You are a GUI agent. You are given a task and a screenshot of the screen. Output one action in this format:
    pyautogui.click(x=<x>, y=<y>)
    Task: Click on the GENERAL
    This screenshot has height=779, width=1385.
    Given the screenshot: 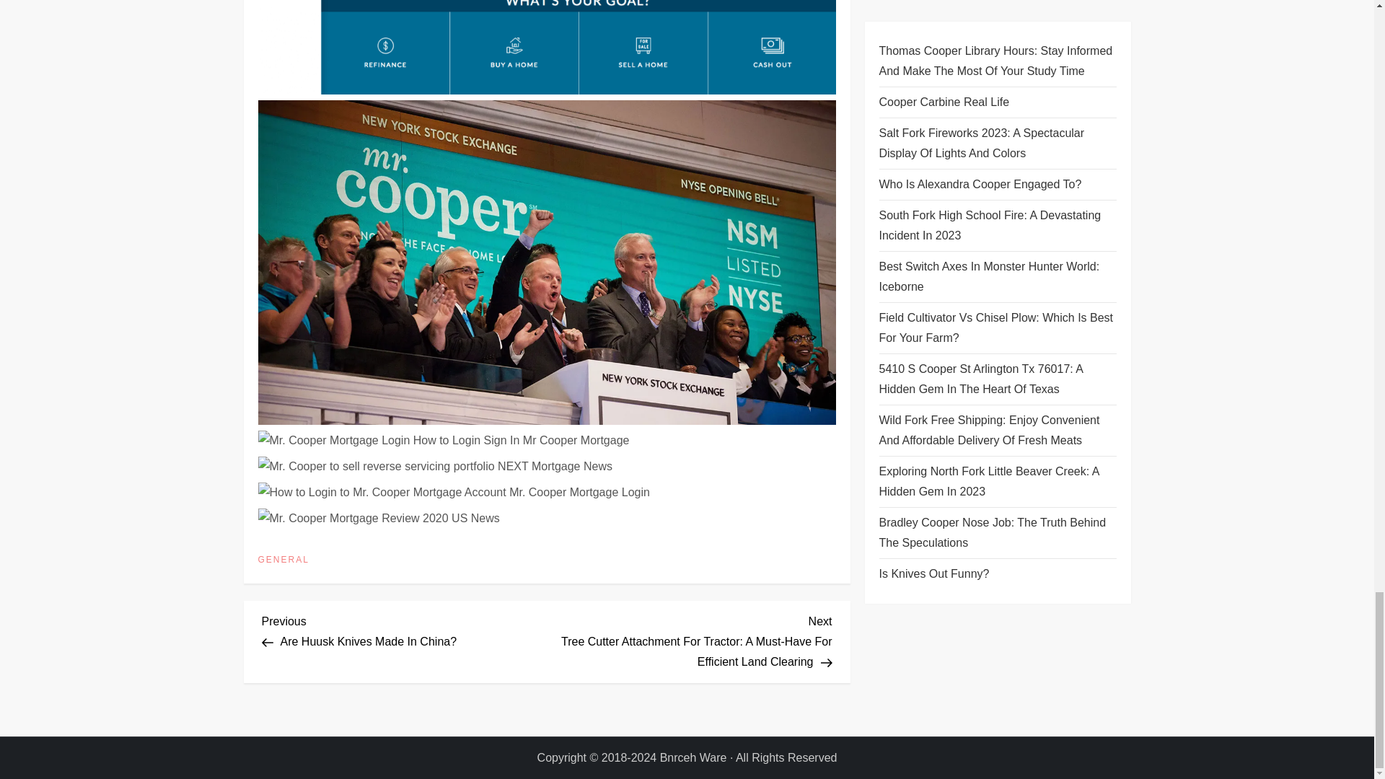 What is the action you would take?
    pyautogui.click(x=283, y=560)
    